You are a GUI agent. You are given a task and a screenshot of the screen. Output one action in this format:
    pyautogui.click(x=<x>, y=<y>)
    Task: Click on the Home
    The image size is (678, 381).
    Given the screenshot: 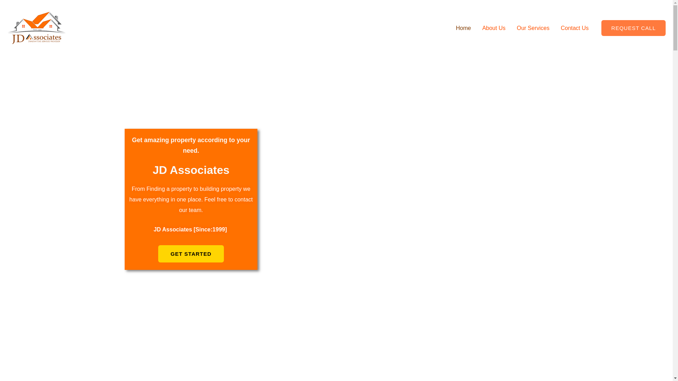 What is the action you would take?
    pyautogui.click(x=463, y=28)
    